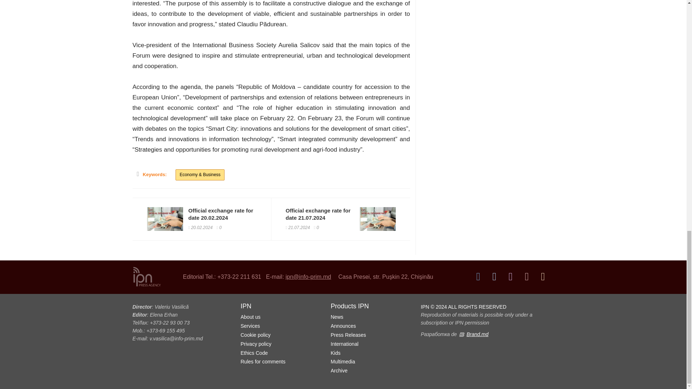 This screenshot has height=389, width=692. I want to click on instagram, so click(510, 277).